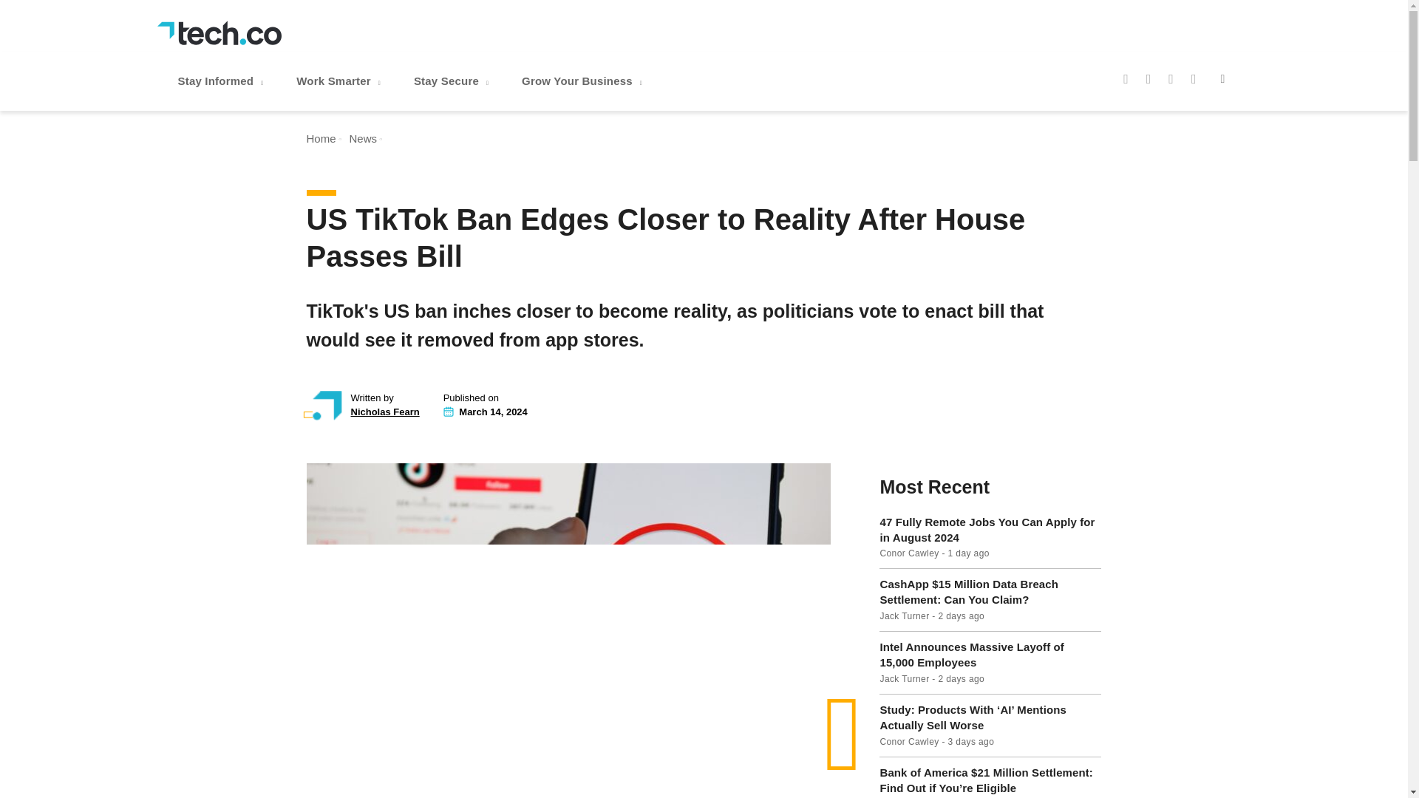 This screenshot has height=798, width=1419. What do you see at coordinates (584, 81) in the screenshot?
I see `Grow Your Business` at bounding box center [584, 81].